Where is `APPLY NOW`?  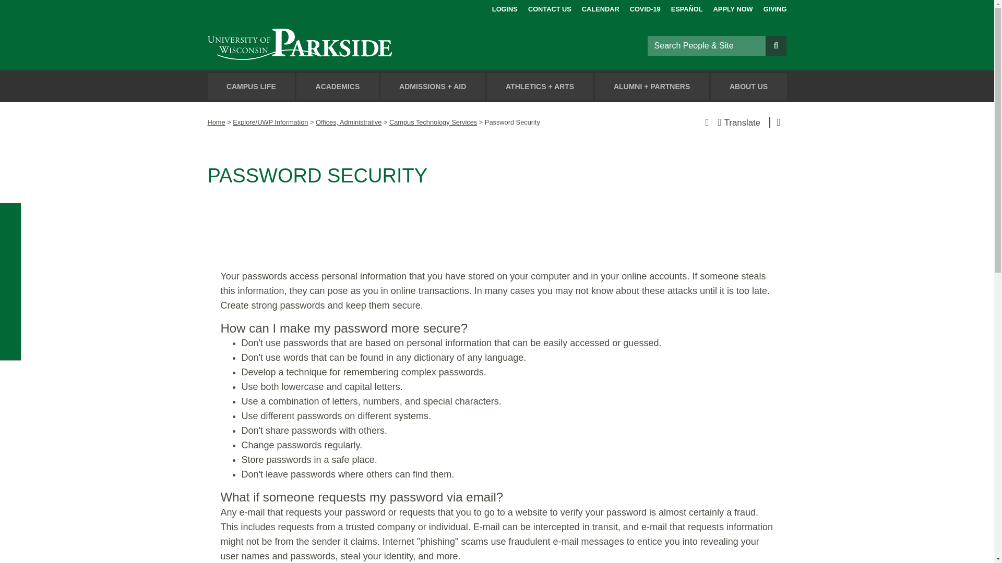
APPLY NOW is located at coordinates (733, 7).